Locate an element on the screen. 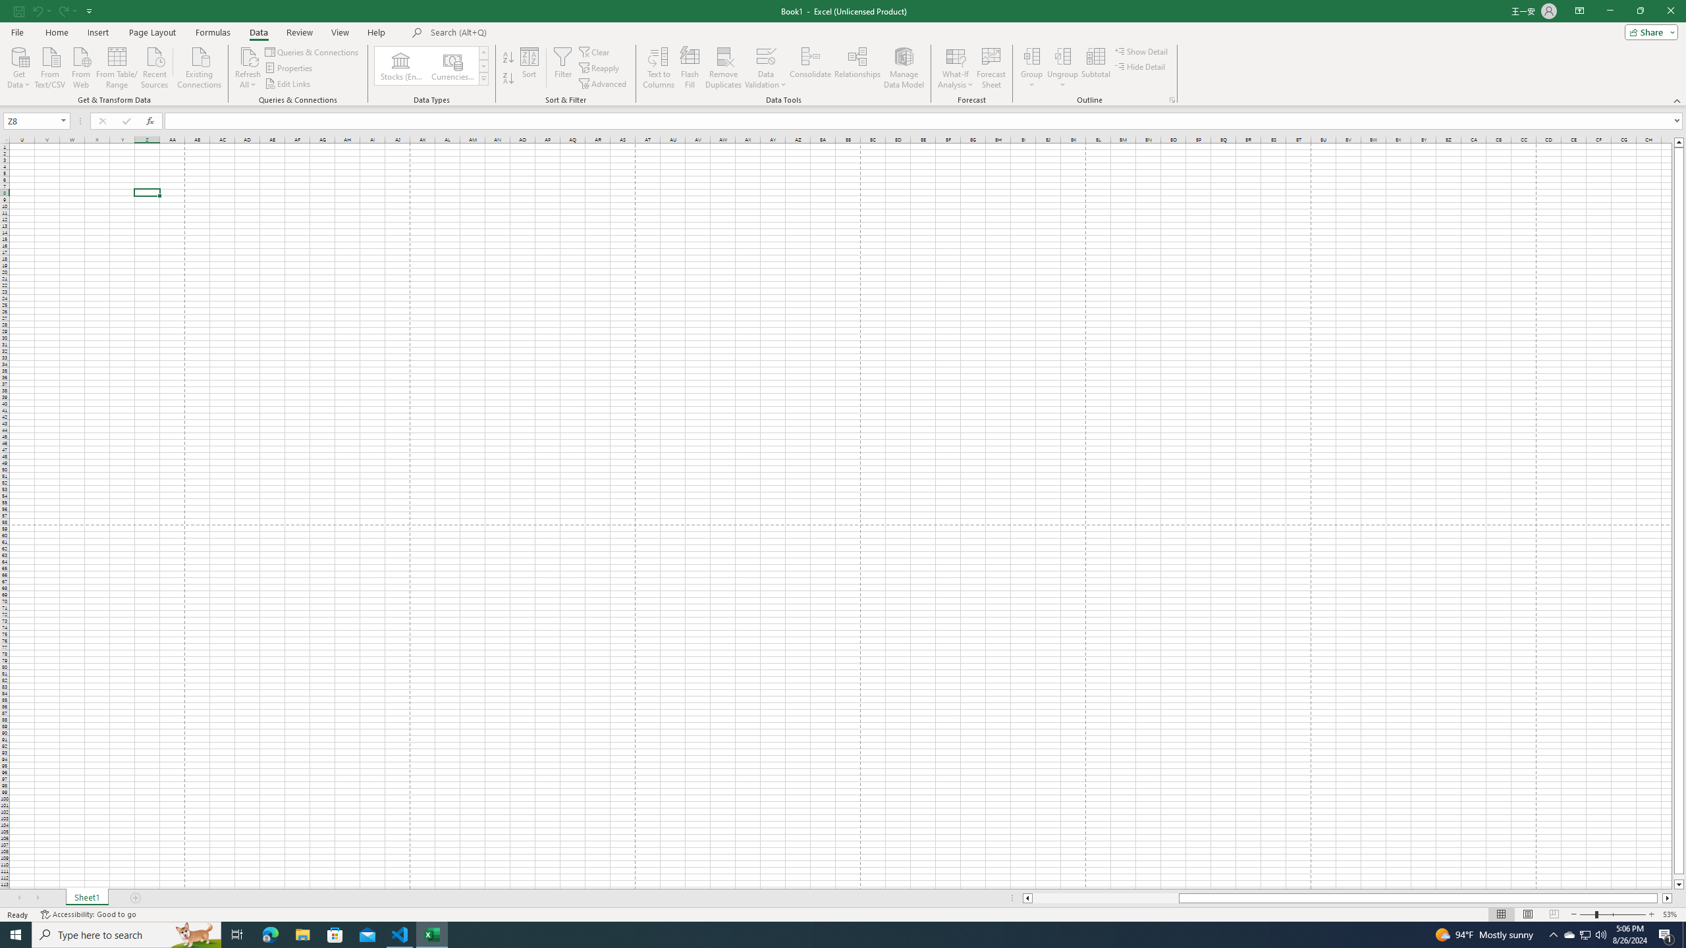 The width and height of the screenshot is (1686, 948). Reapply is located at coordinates (600, 68).